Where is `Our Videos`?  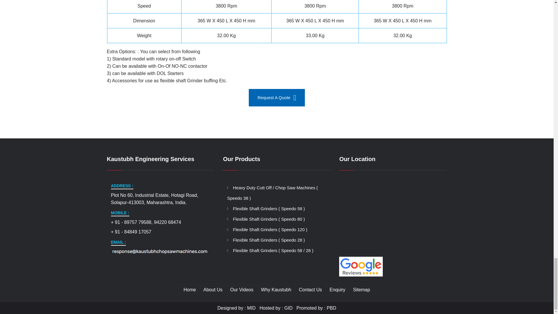 Our Videos is located at coordinates (242, 290).